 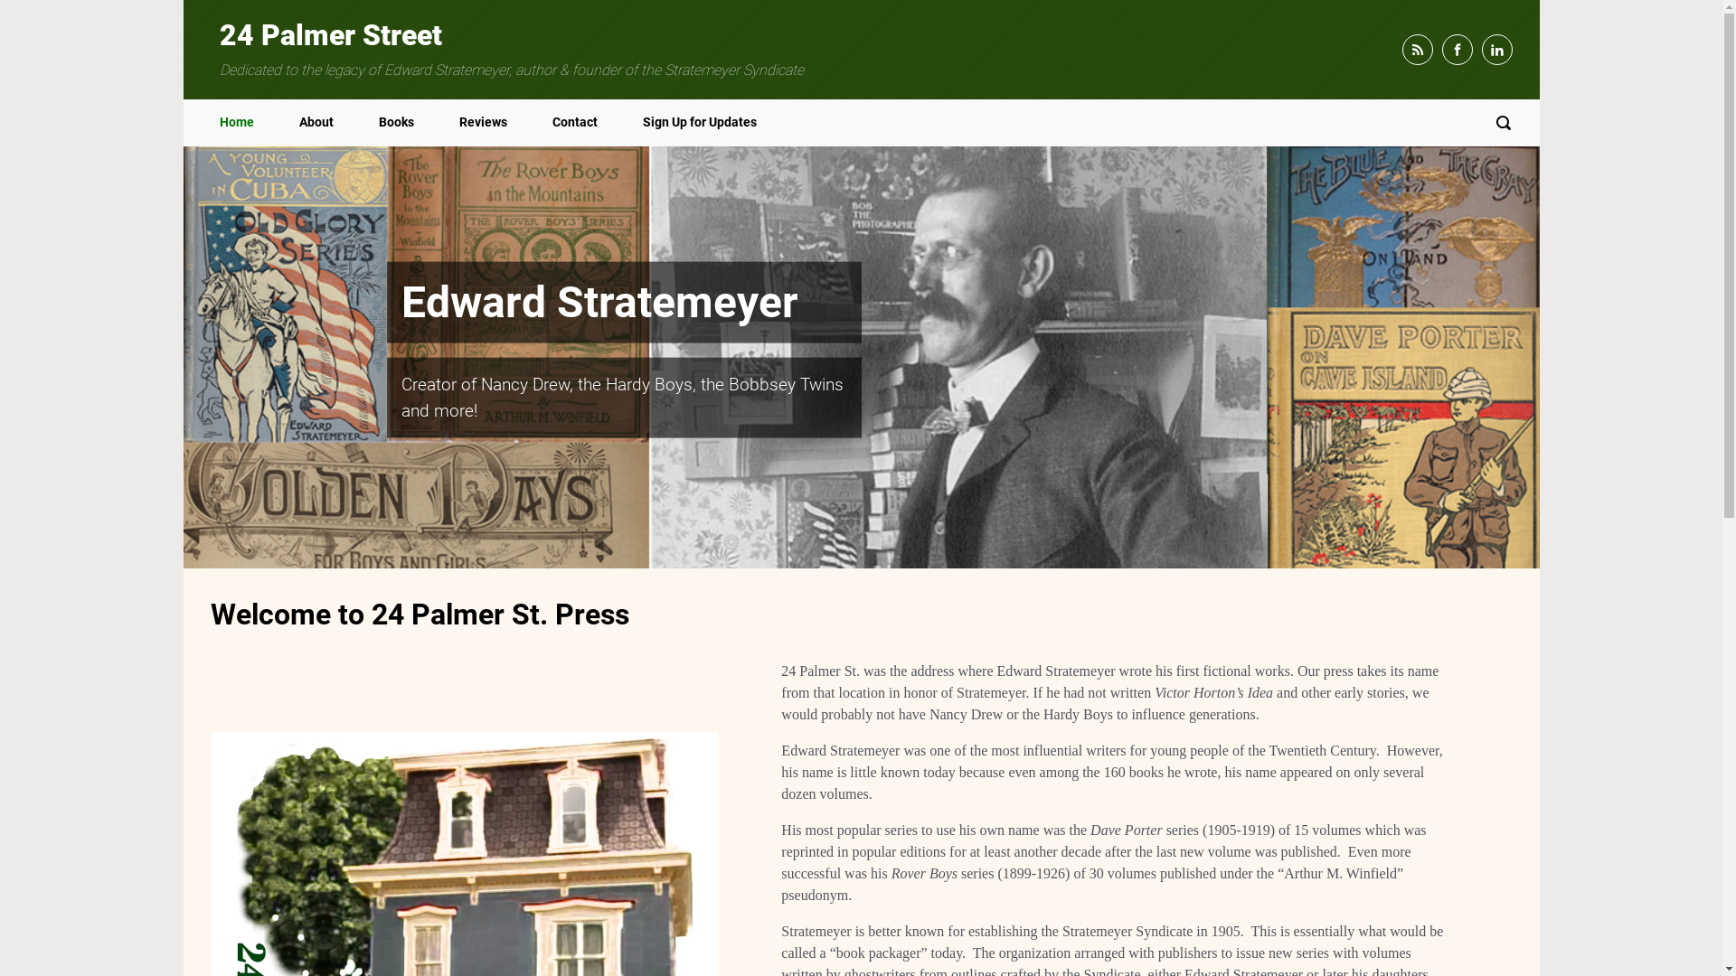 I want to click on Home, so click(x=236, y=123).